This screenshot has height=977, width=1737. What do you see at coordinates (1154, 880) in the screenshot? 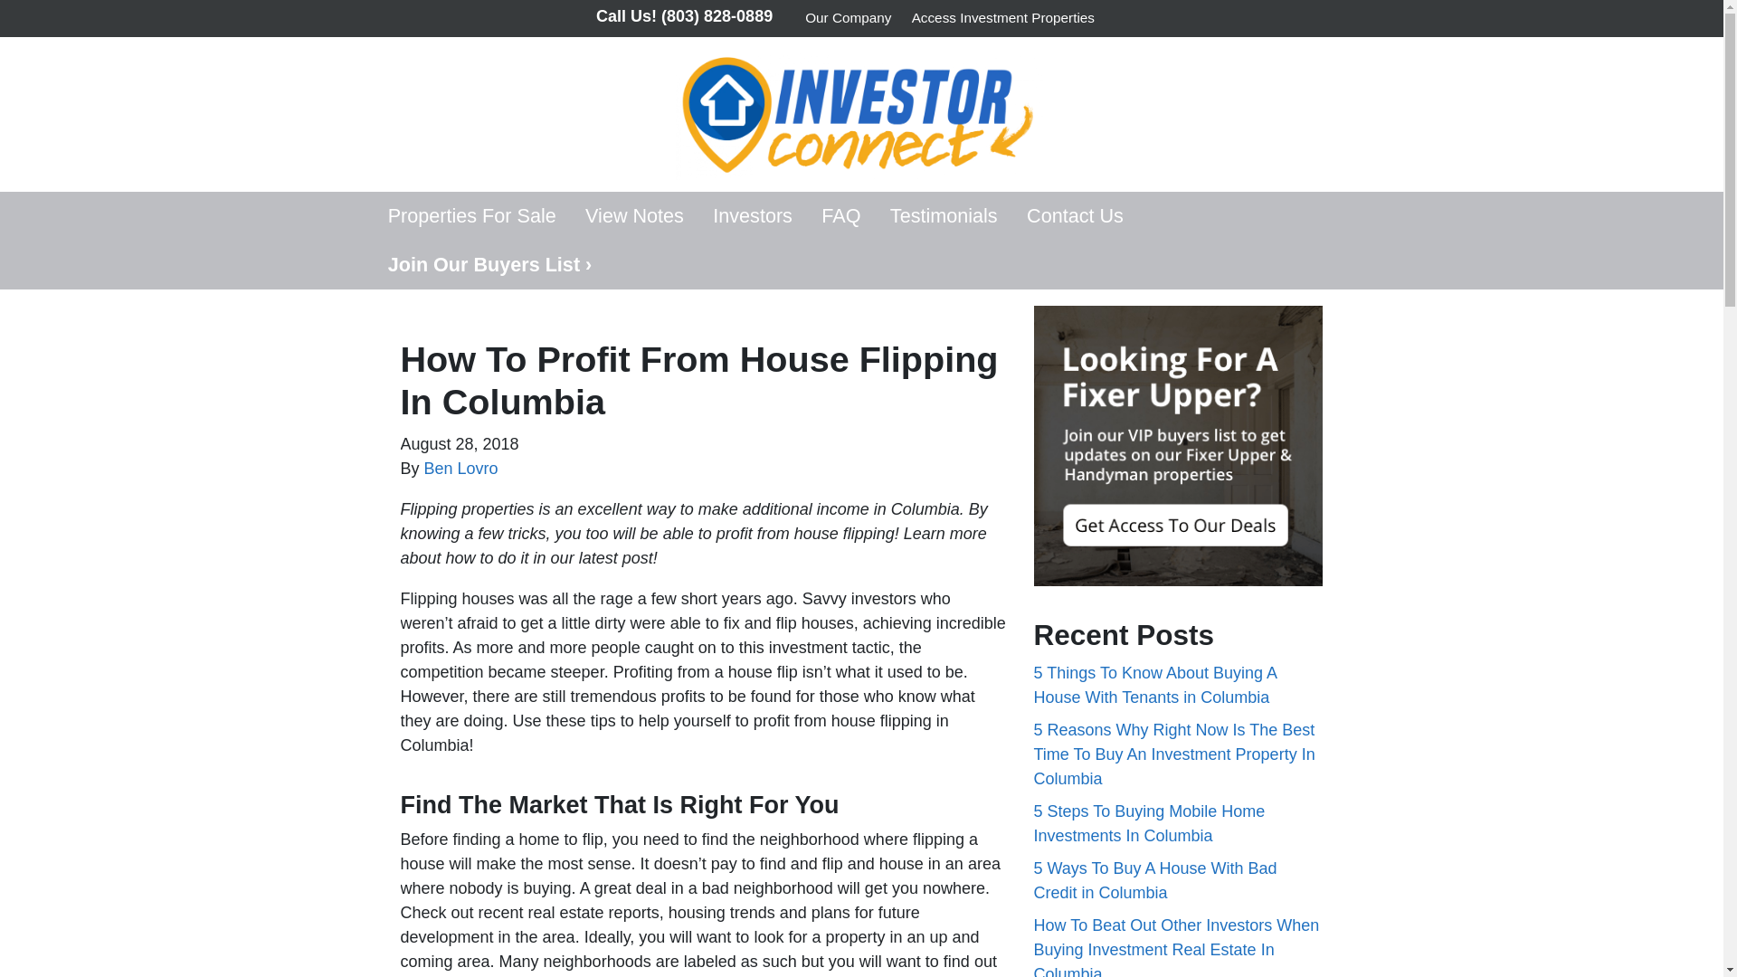
I see `5 Ways To Buy A House With Bad Credit in Columbia` at bounding box center [1154, 880].